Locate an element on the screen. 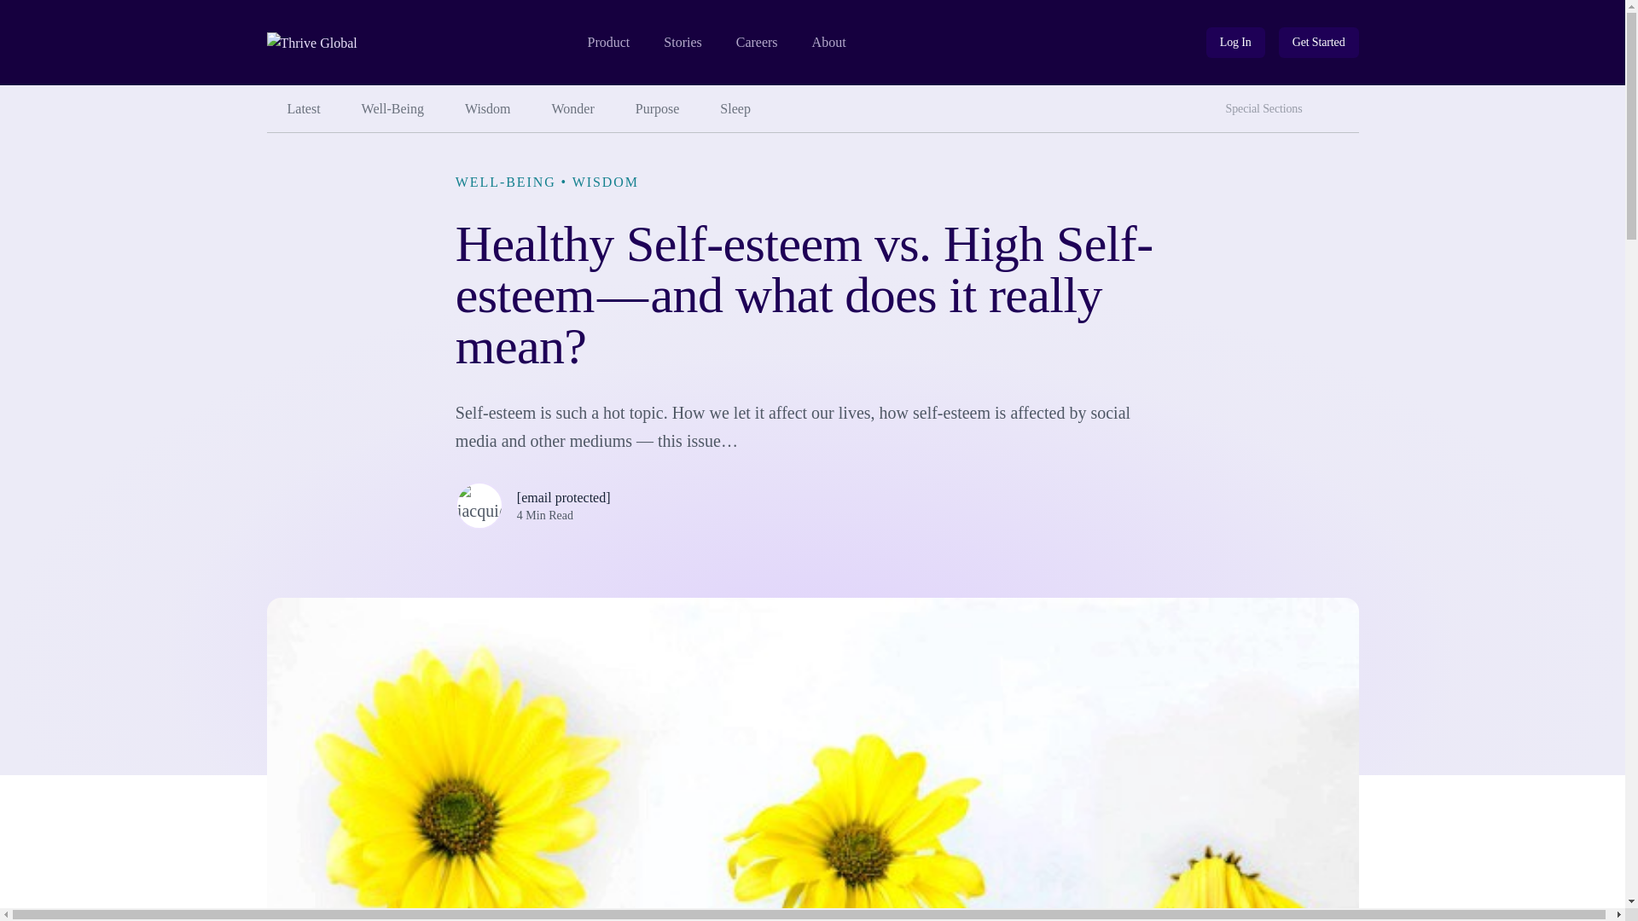 Image resolution: width=1638 pixels, height=921 pixels. Purpose is located at coordinates (658, 109).